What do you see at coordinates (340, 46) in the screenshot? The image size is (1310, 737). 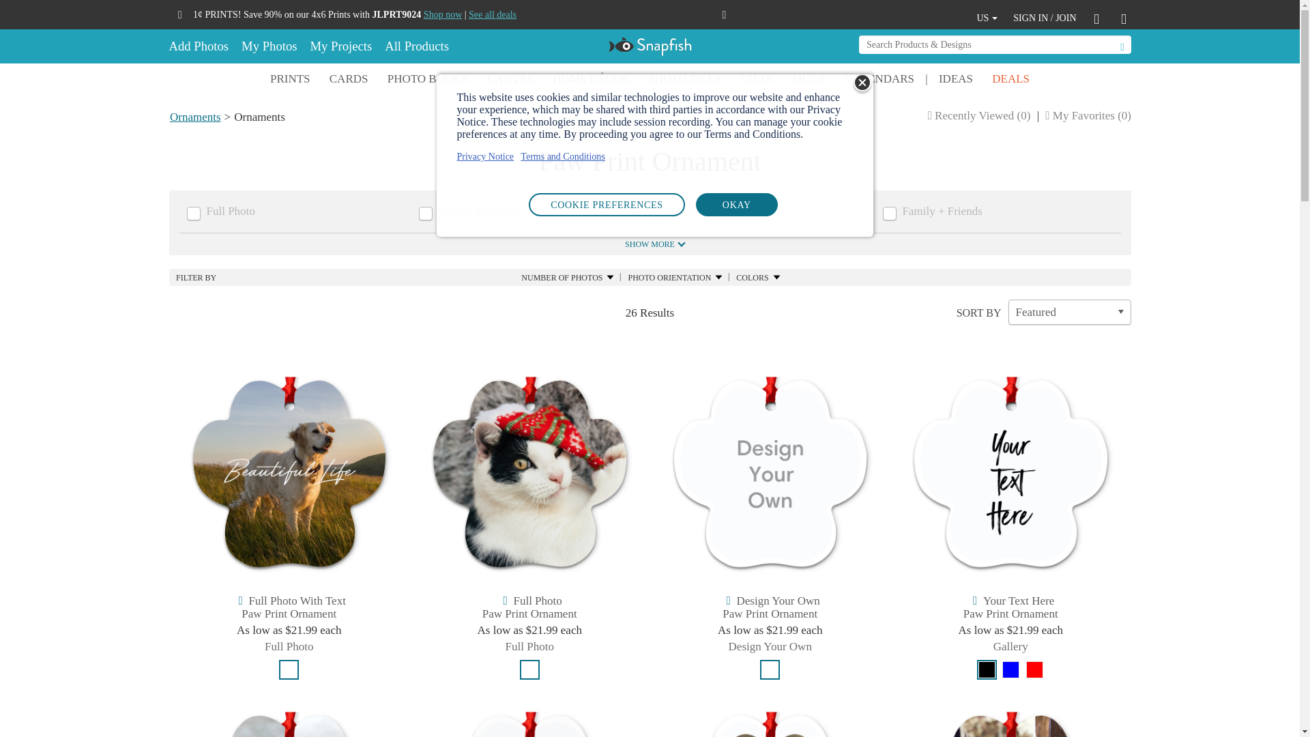 I see `My Projects` at bounding box center [340, 46].